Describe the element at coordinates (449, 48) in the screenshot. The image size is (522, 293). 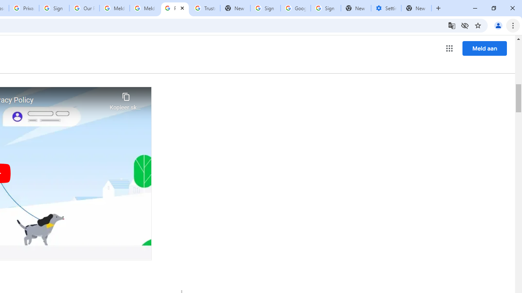
I see `Google-programme` at that location.